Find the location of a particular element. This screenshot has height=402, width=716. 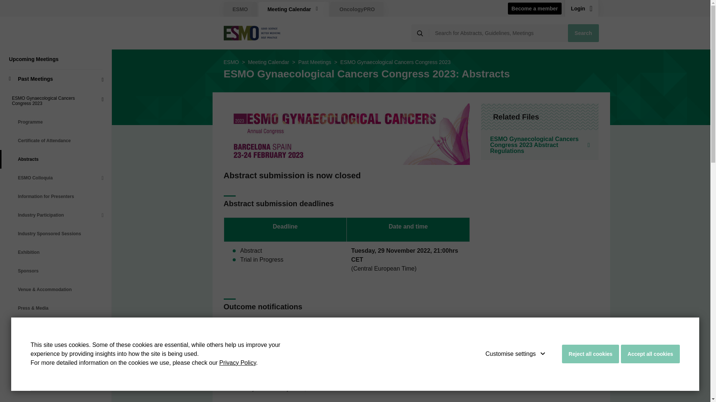

Certificate of Attendance is located at coordinates (56, 141).